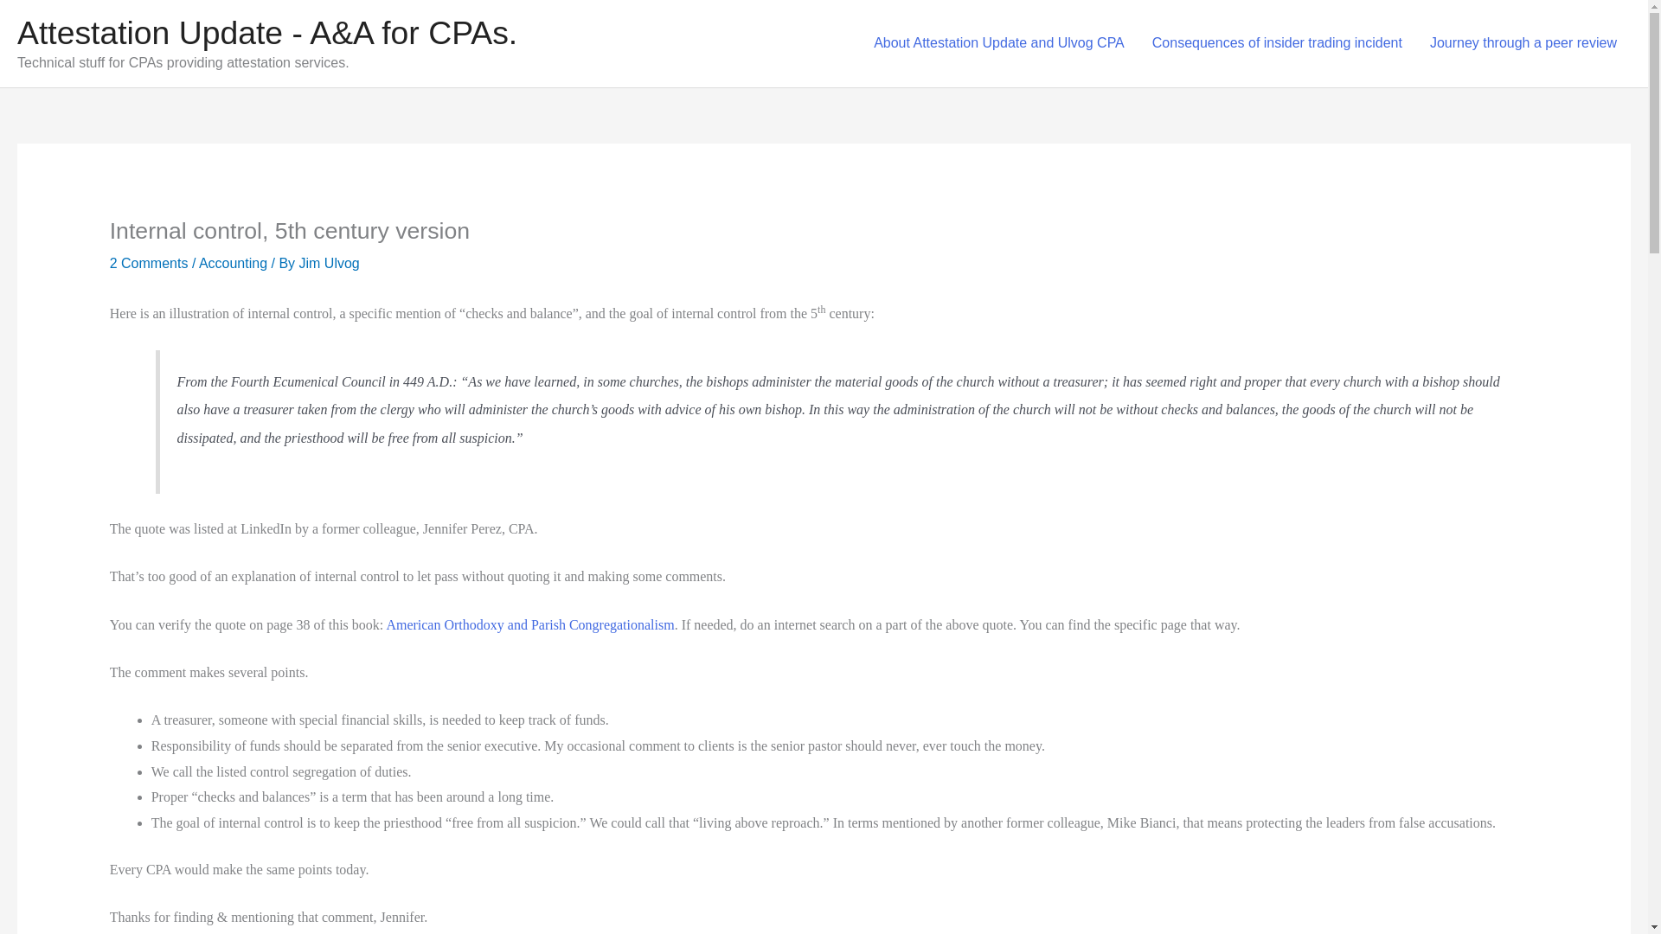  Describe the element at coordinates (1523, 43) in the screenshot. I see `Journey through a peer review` at that location.